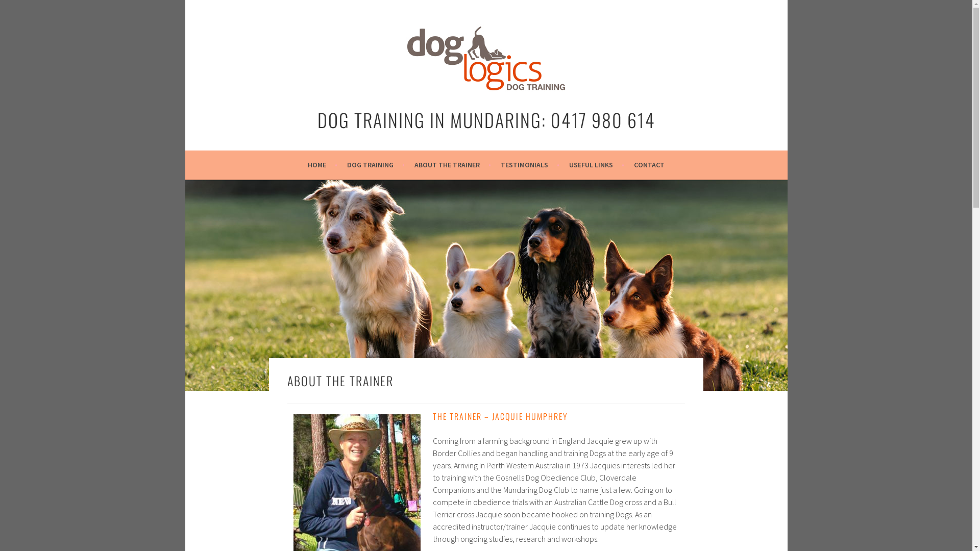 This screenshot has width=980, height=551. Describe the element at coordinates (649, 165) in the screenshot. I see `CONTACT` at that location.